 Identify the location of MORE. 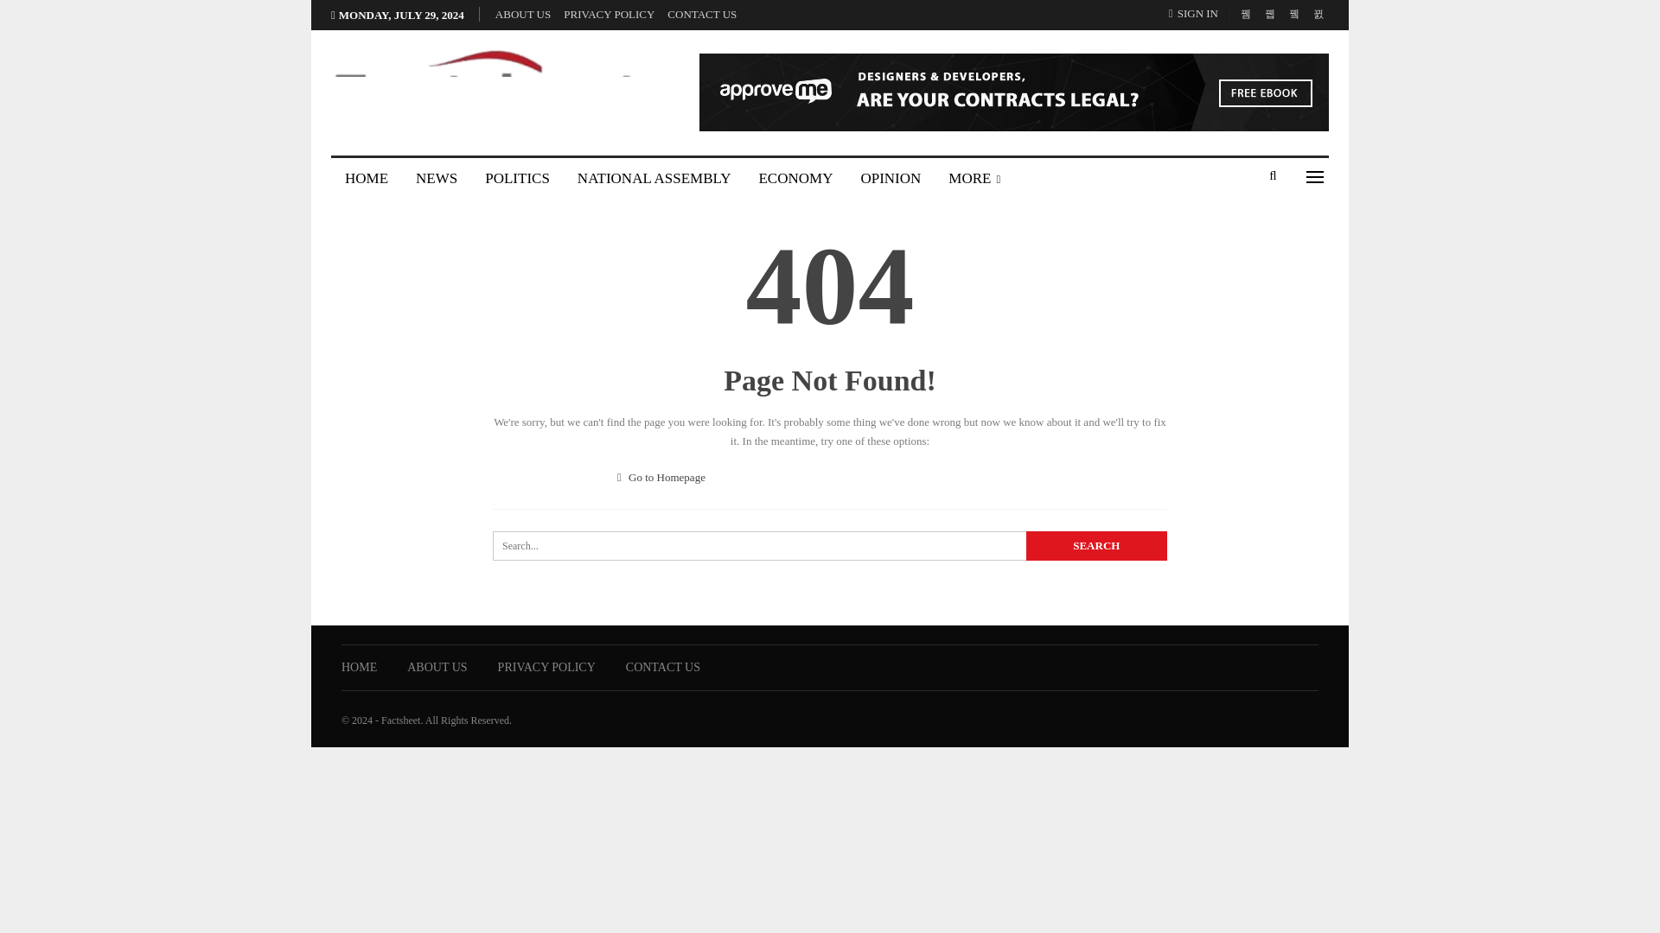
(974, 178).